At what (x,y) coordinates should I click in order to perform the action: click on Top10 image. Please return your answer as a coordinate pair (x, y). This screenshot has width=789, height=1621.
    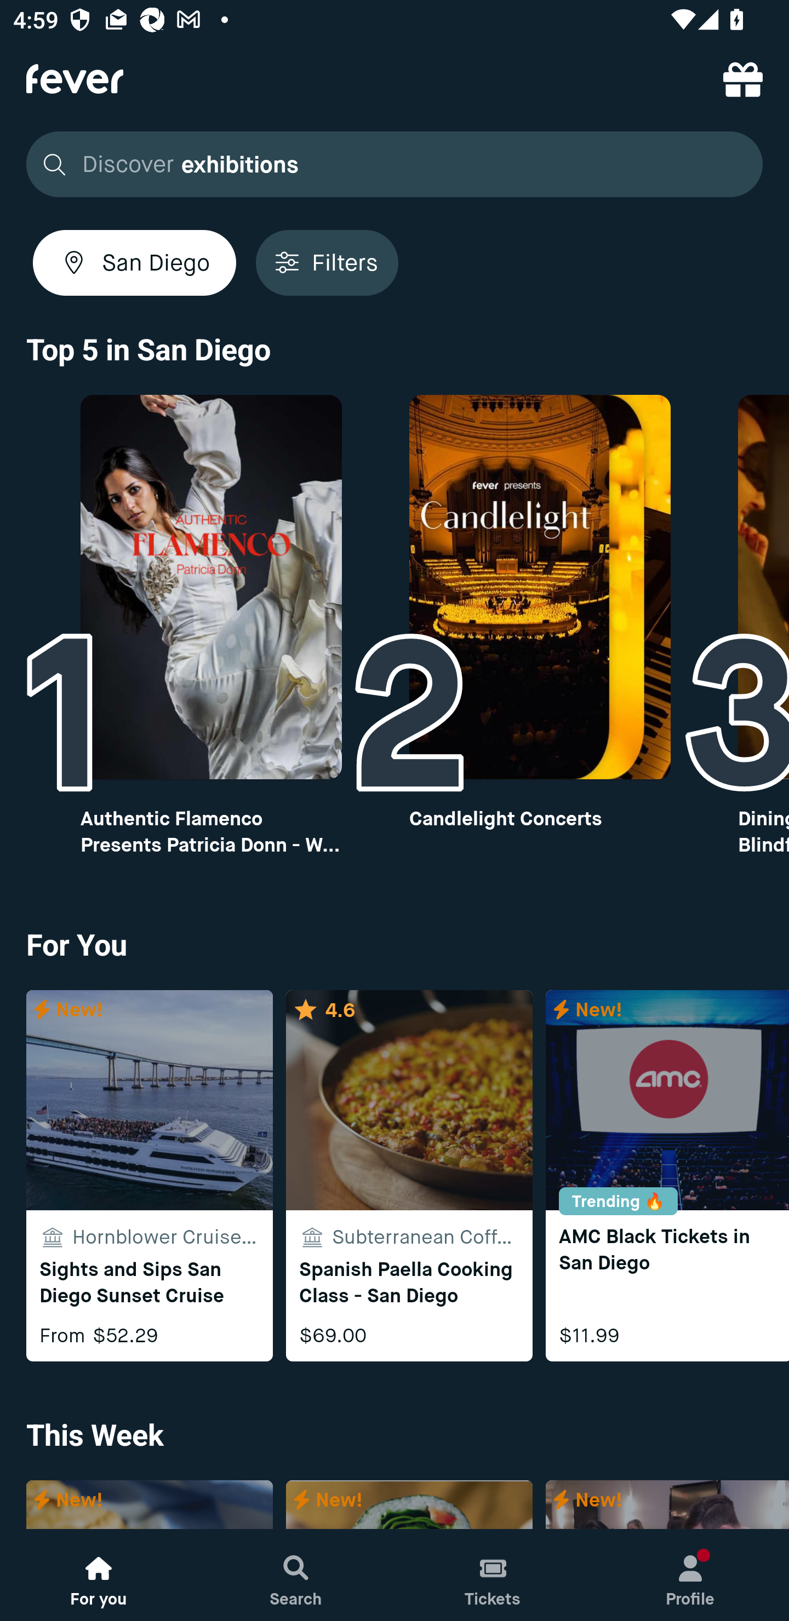
    Looking at the image, I should click on (540, 587).